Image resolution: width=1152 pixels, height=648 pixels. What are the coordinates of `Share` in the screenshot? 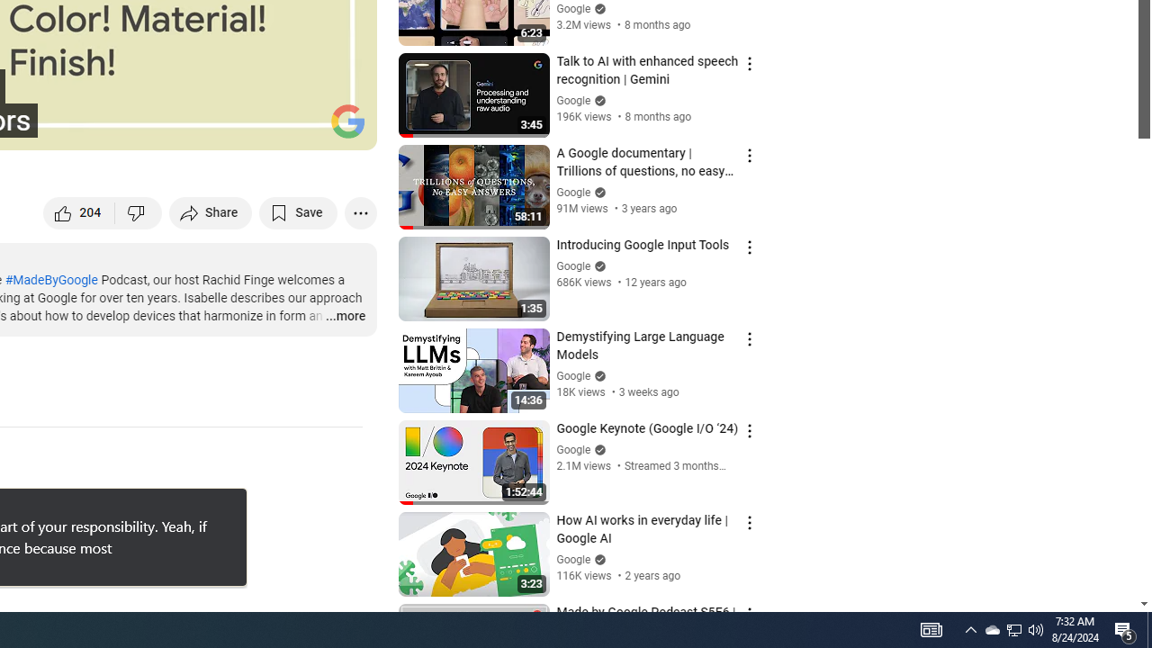 It's located at (1013, 630).